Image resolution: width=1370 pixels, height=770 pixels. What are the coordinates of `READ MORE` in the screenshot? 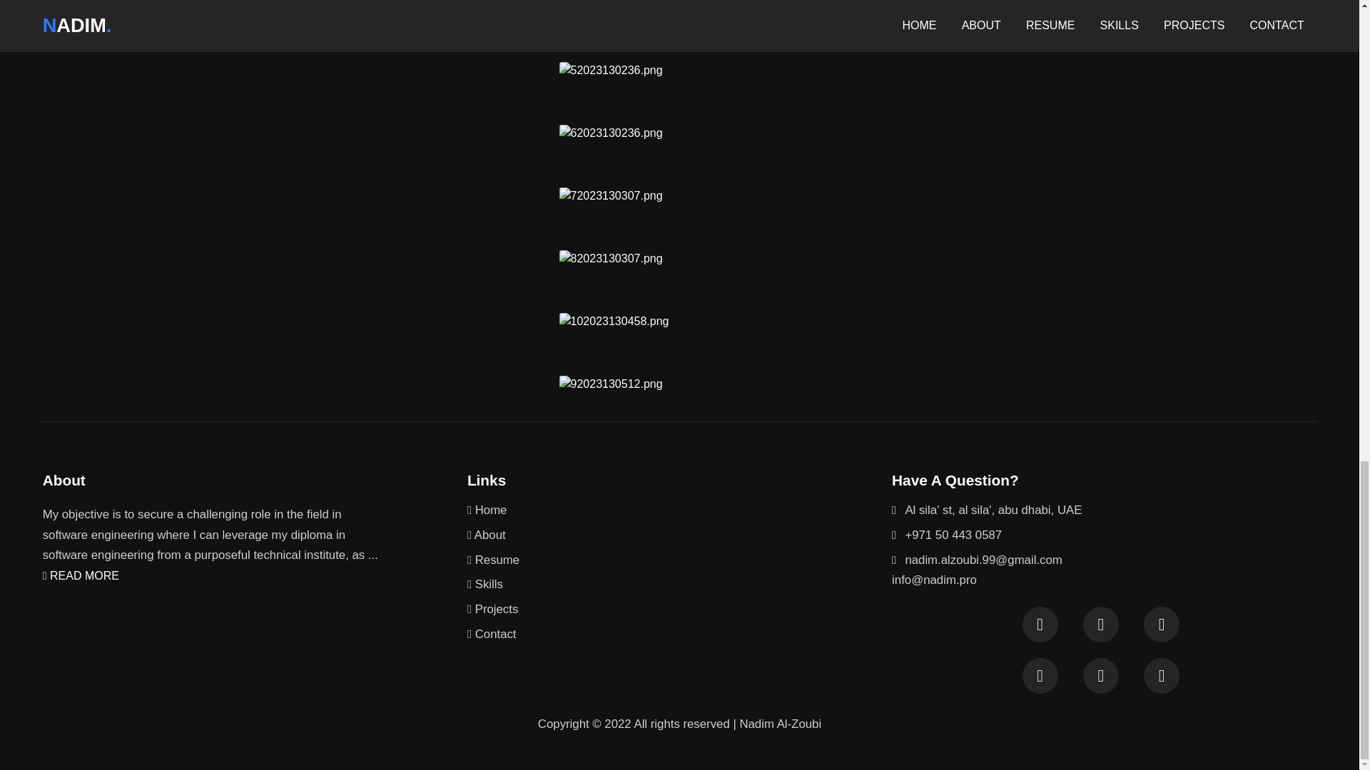 It's located at (81, 576).